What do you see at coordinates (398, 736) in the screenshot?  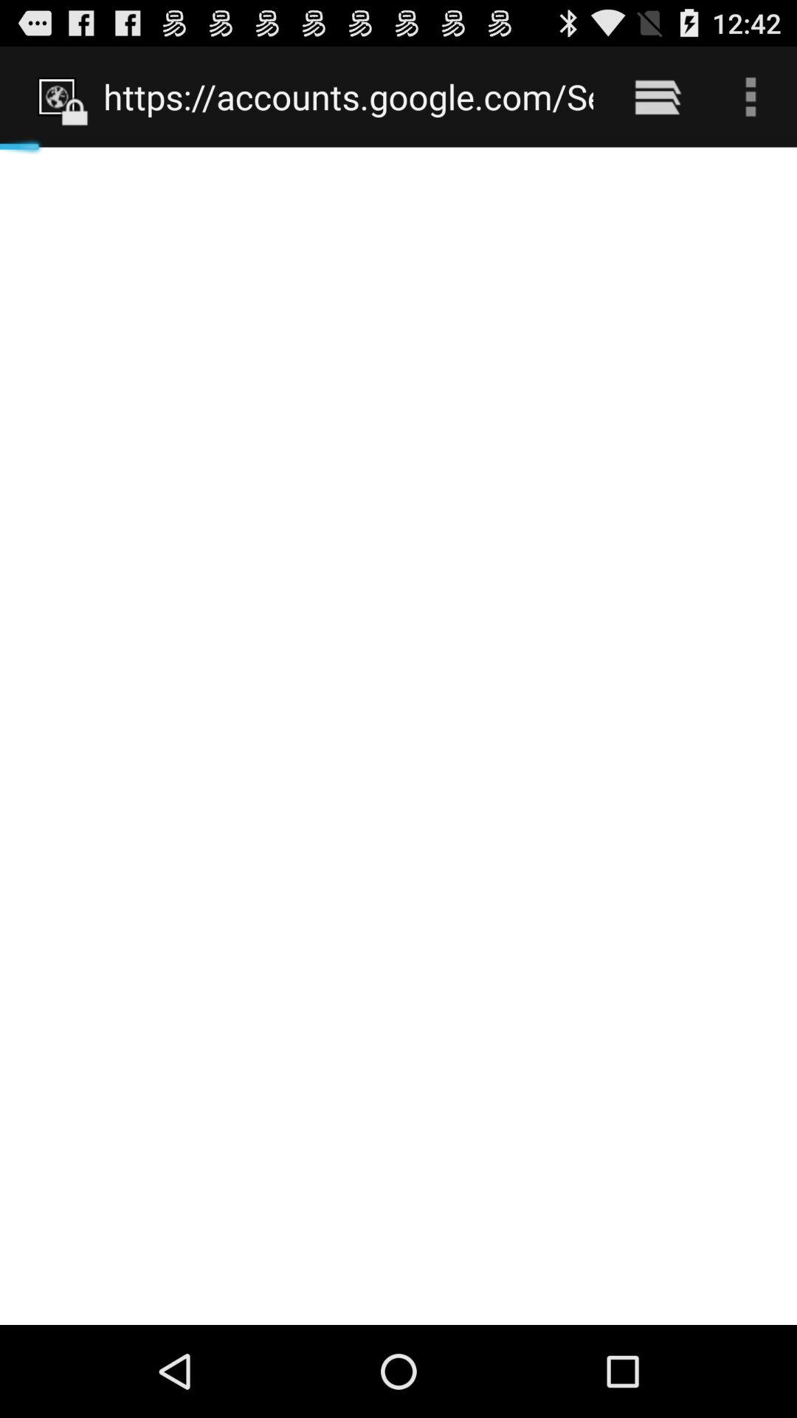 I see `select item at the center` at bounding box center [398, 736].